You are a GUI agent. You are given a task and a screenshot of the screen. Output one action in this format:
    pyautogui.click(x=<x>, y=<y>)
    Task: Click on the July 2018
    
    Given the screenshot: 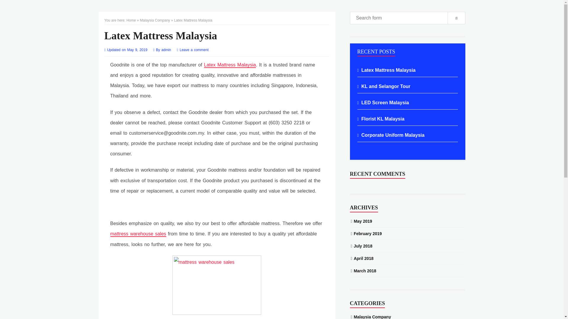 What is the action you would take?
    pyautogui.click(x=363, y=246)
    